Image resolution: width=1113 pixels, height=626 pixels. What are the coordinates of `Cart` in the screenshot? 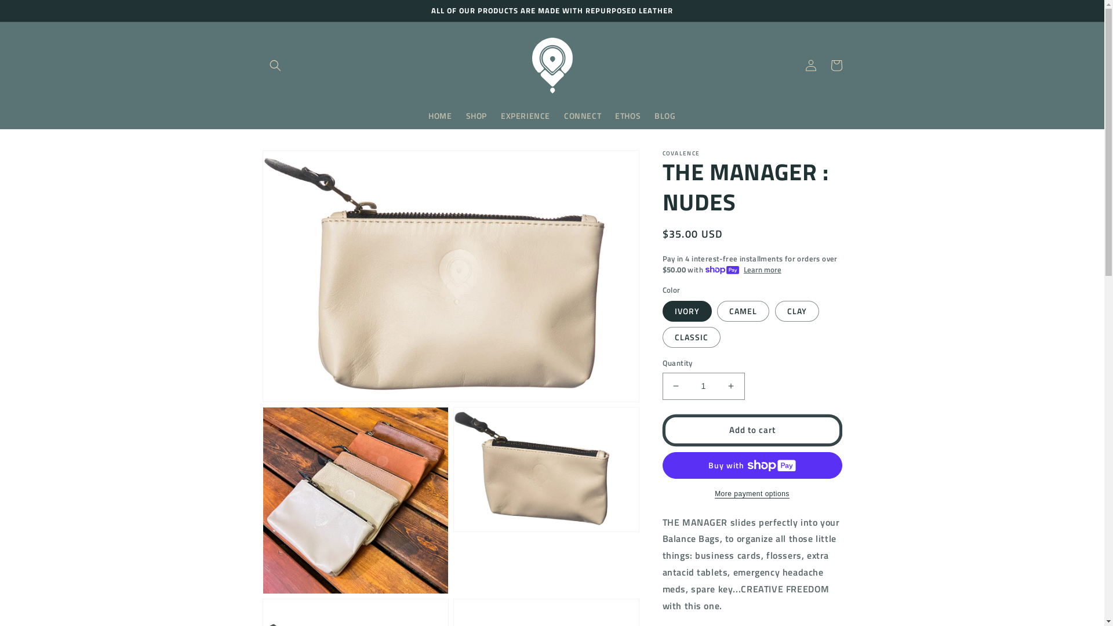 It's located at (836, 65).